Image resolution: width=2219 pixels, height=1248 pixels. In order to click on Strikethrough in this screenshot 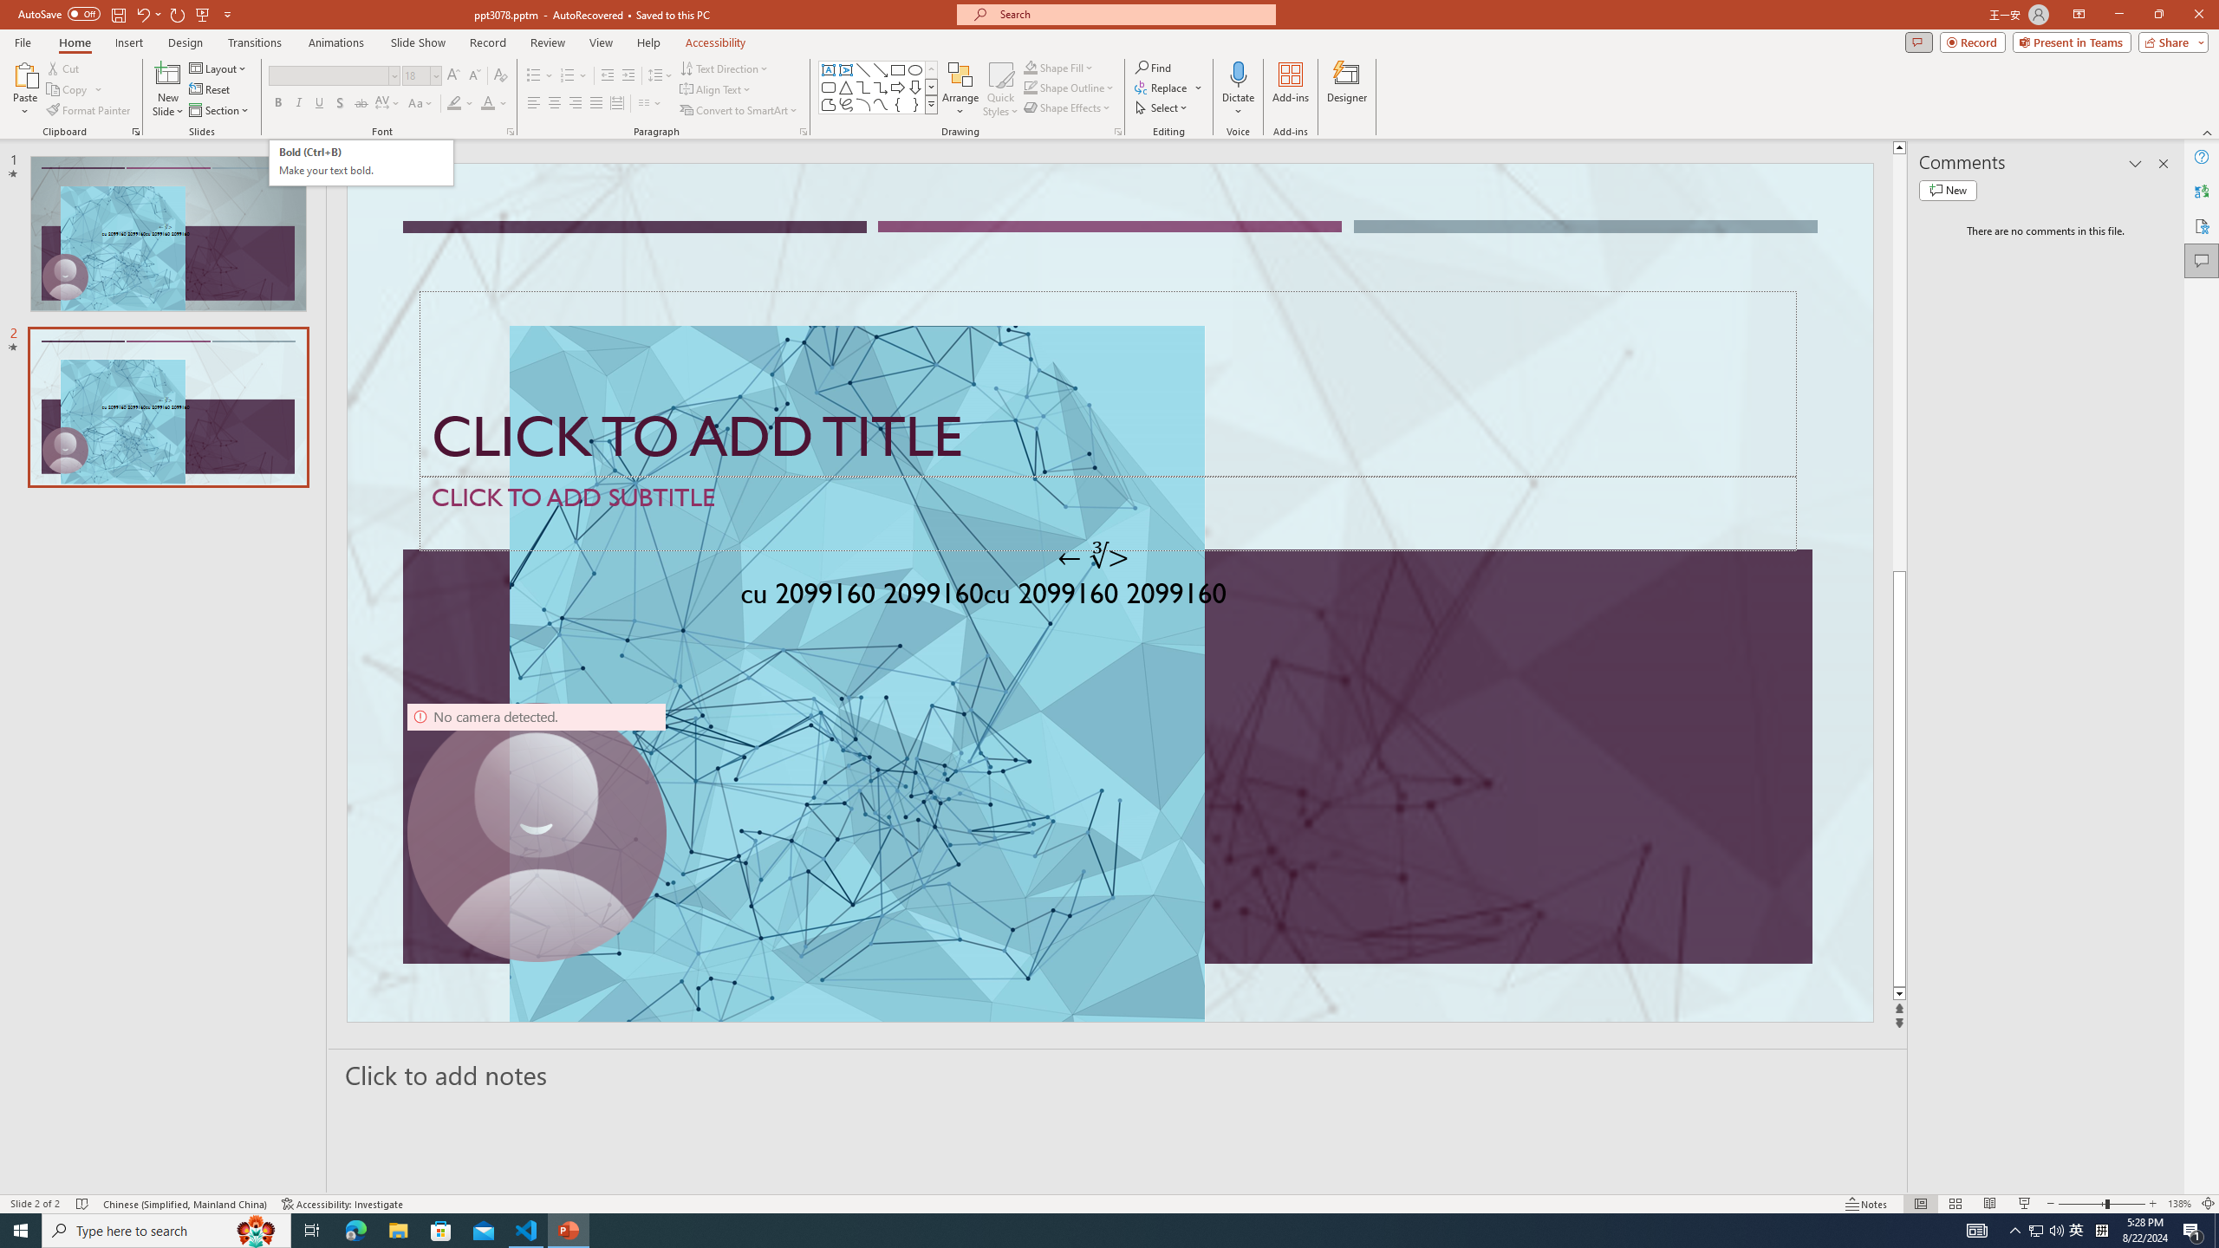, I will do `click(361, 104)`.